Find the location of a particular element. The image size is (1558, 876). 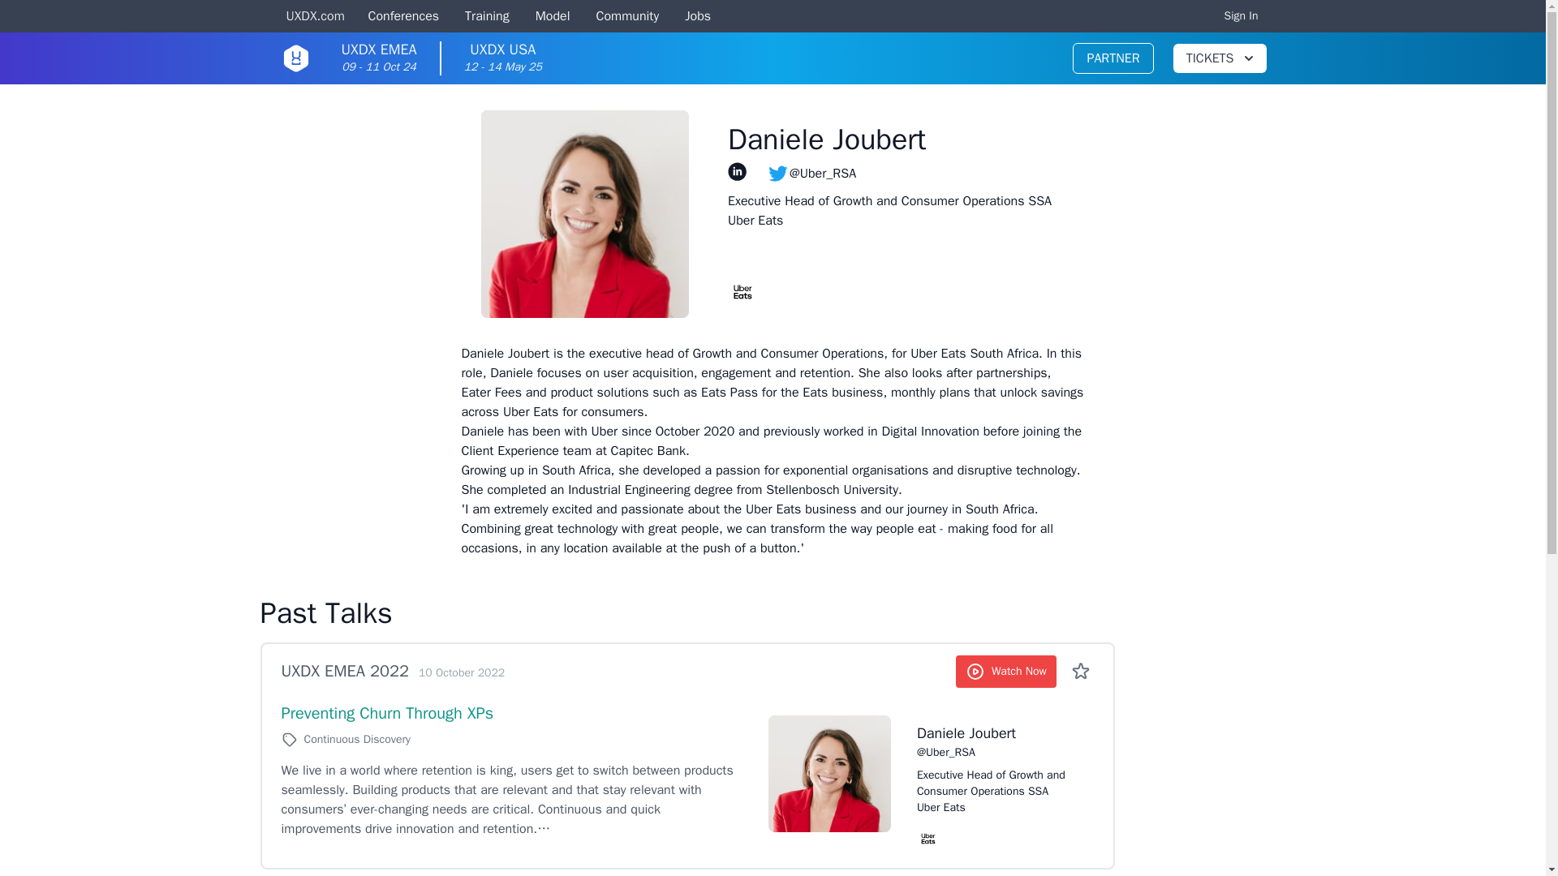

UXDX EMEA 2022 is located at coordinates (378, 58).